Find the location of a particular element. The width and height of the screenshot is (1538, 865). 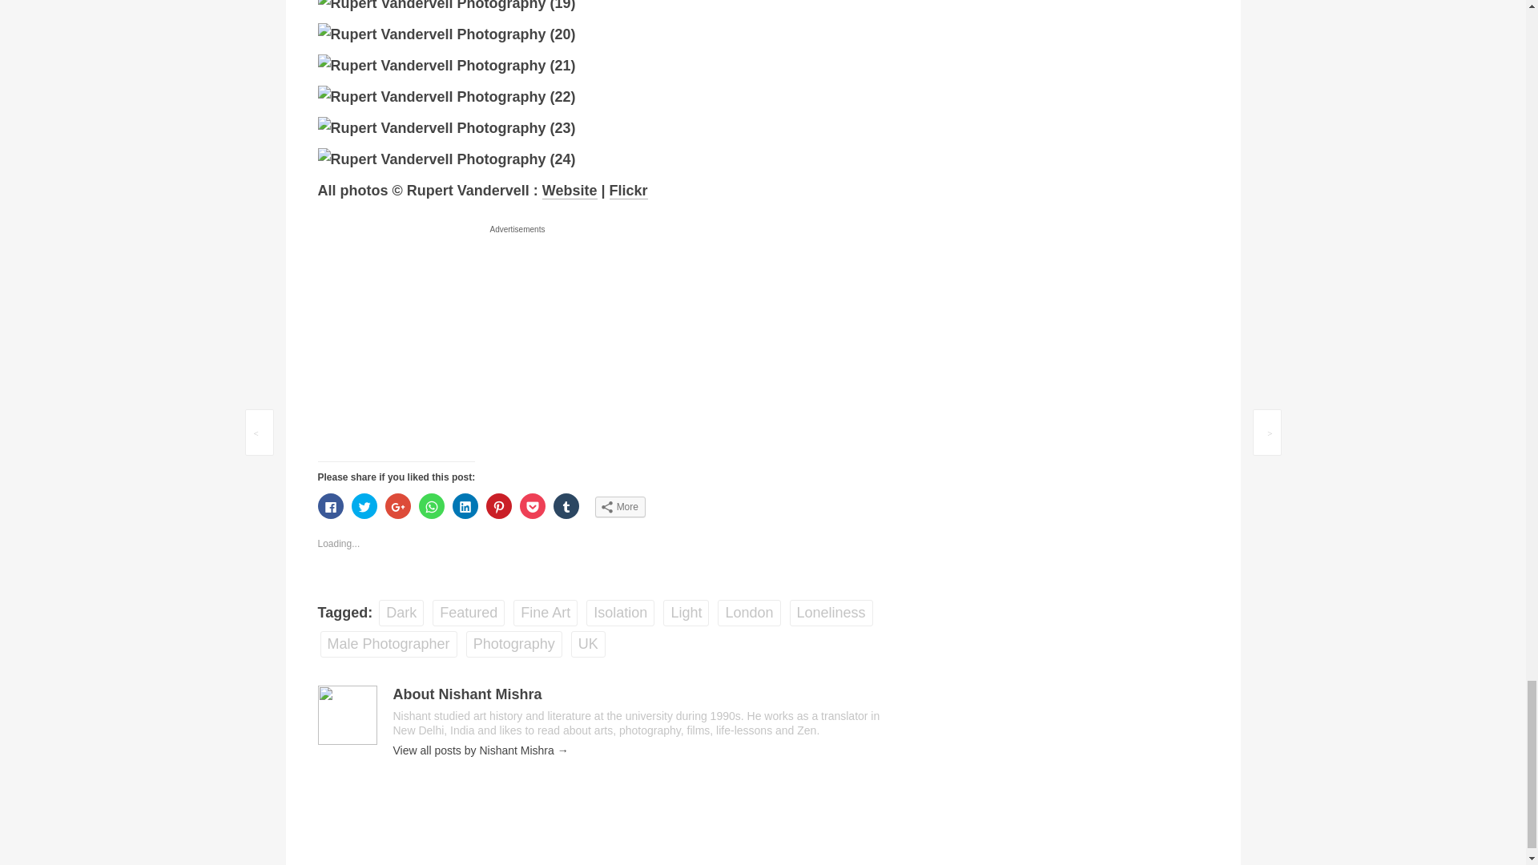

Click to share on Twitter is located at coordinates (364, 506).